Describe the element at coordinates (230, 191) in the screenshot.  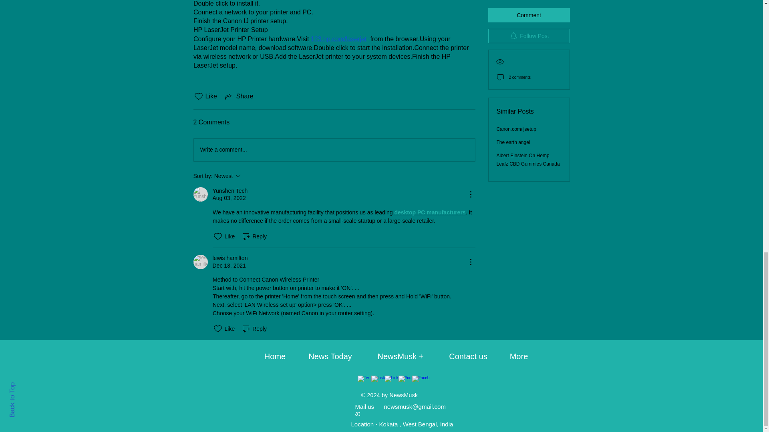
I see `Yunshen Tech` at that location.